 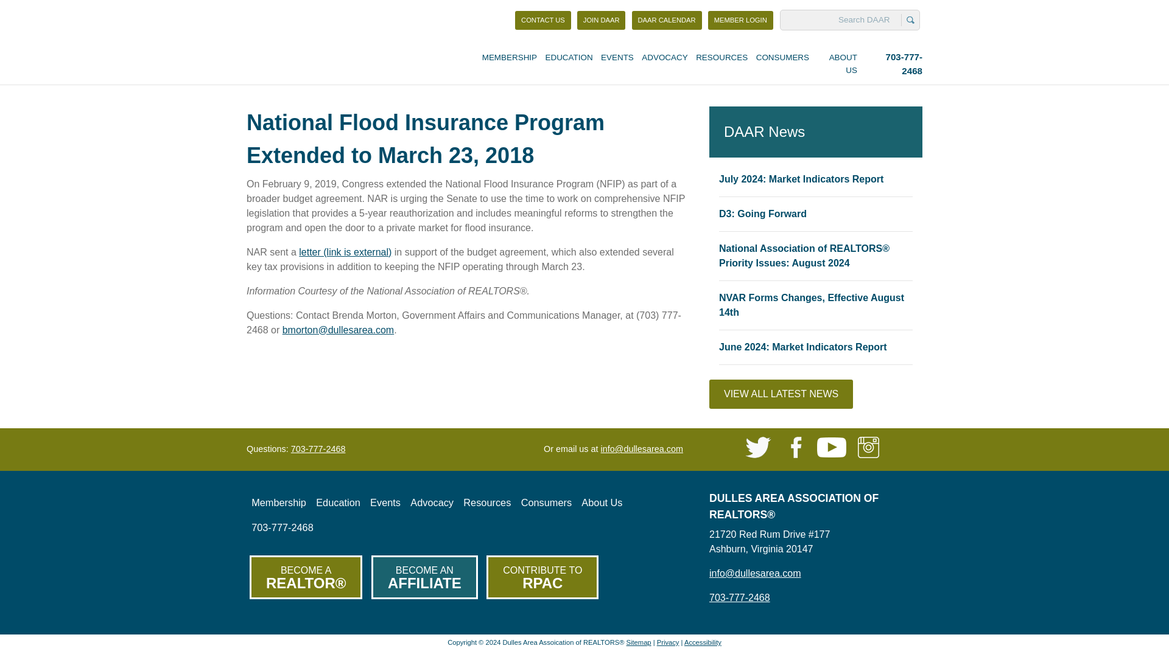 I want to click on Search, so click(x=740, y=597).